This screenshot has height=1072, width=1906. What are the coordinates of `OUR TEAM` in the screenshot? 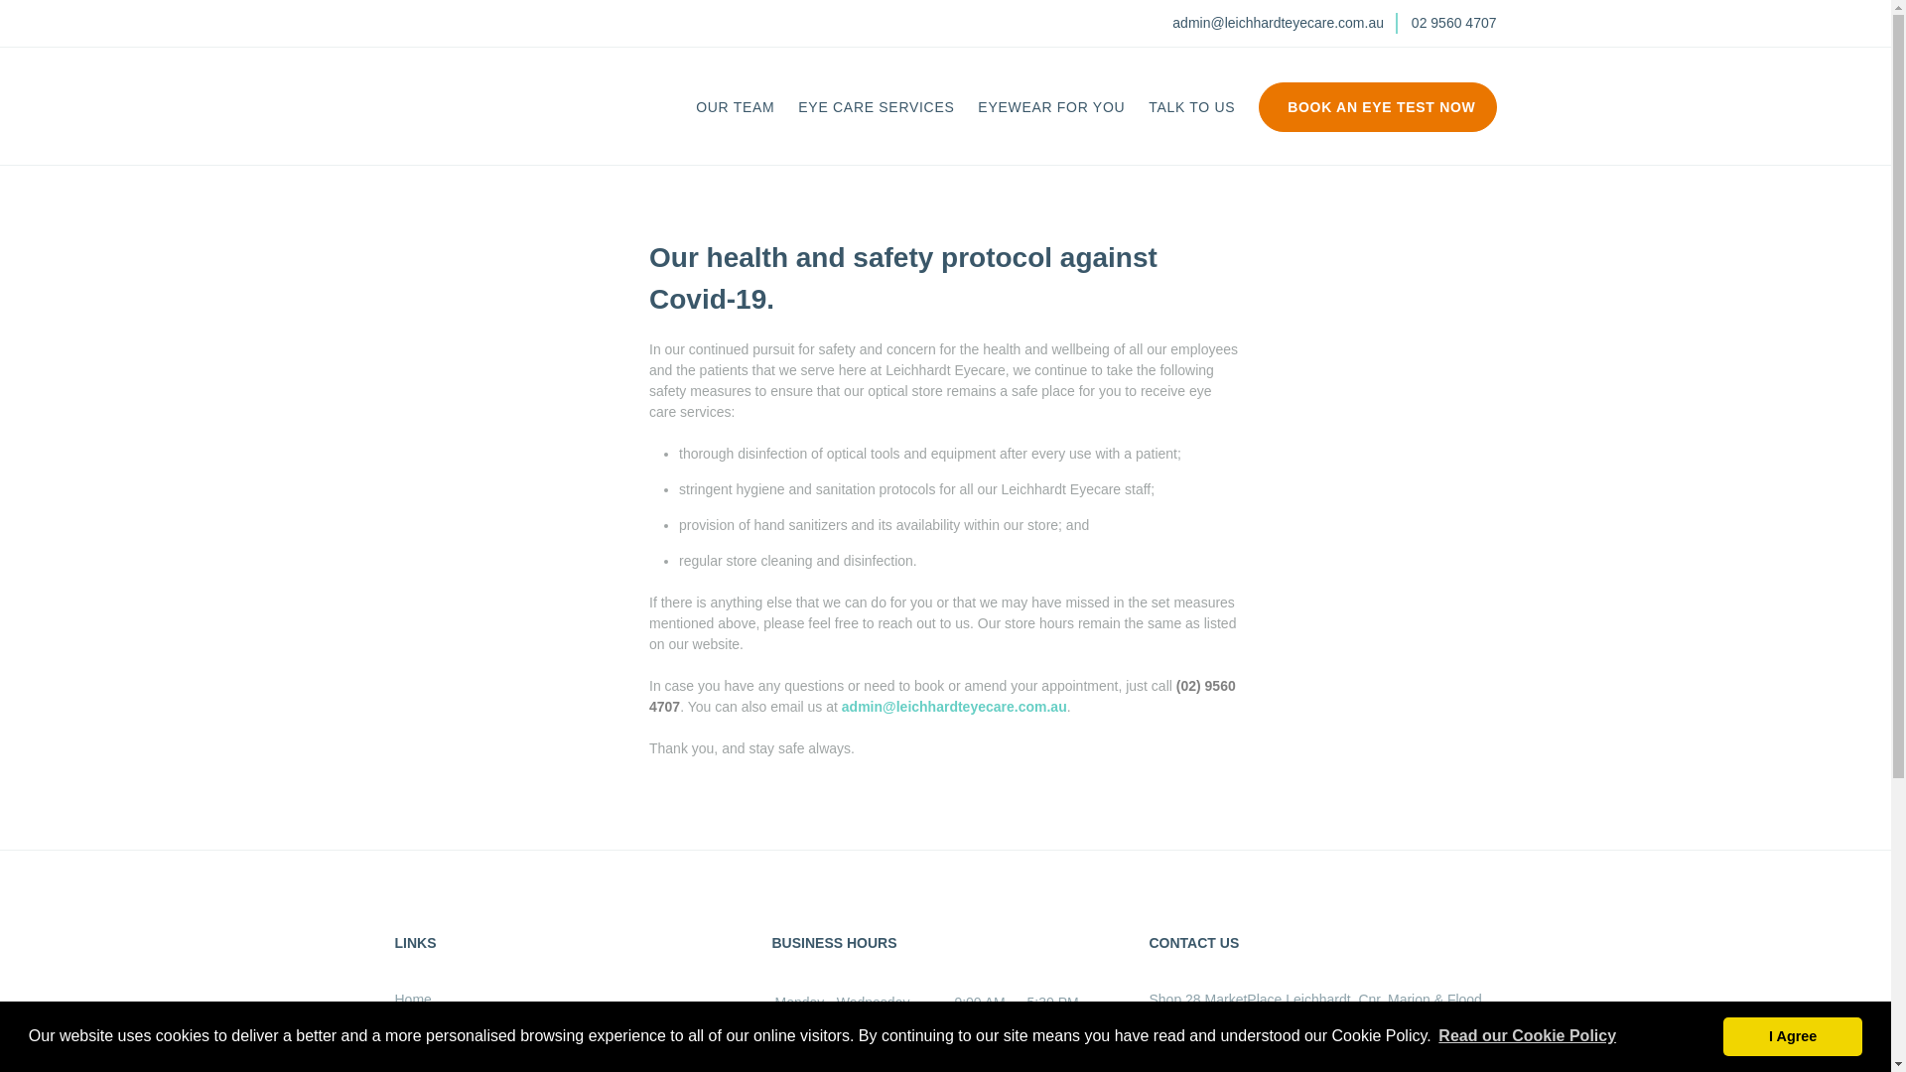 It's located at (735, 107).